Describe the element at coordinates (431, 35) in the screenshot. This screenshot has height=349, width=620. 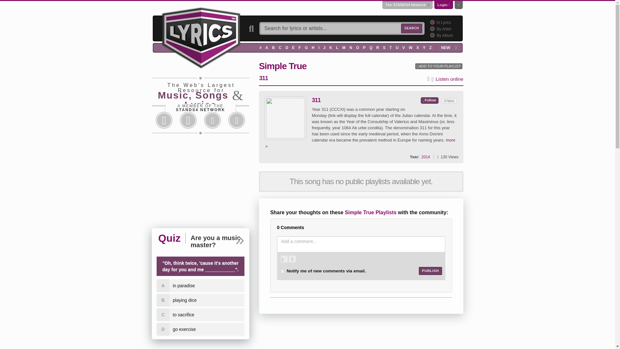
I see `3` at that location.